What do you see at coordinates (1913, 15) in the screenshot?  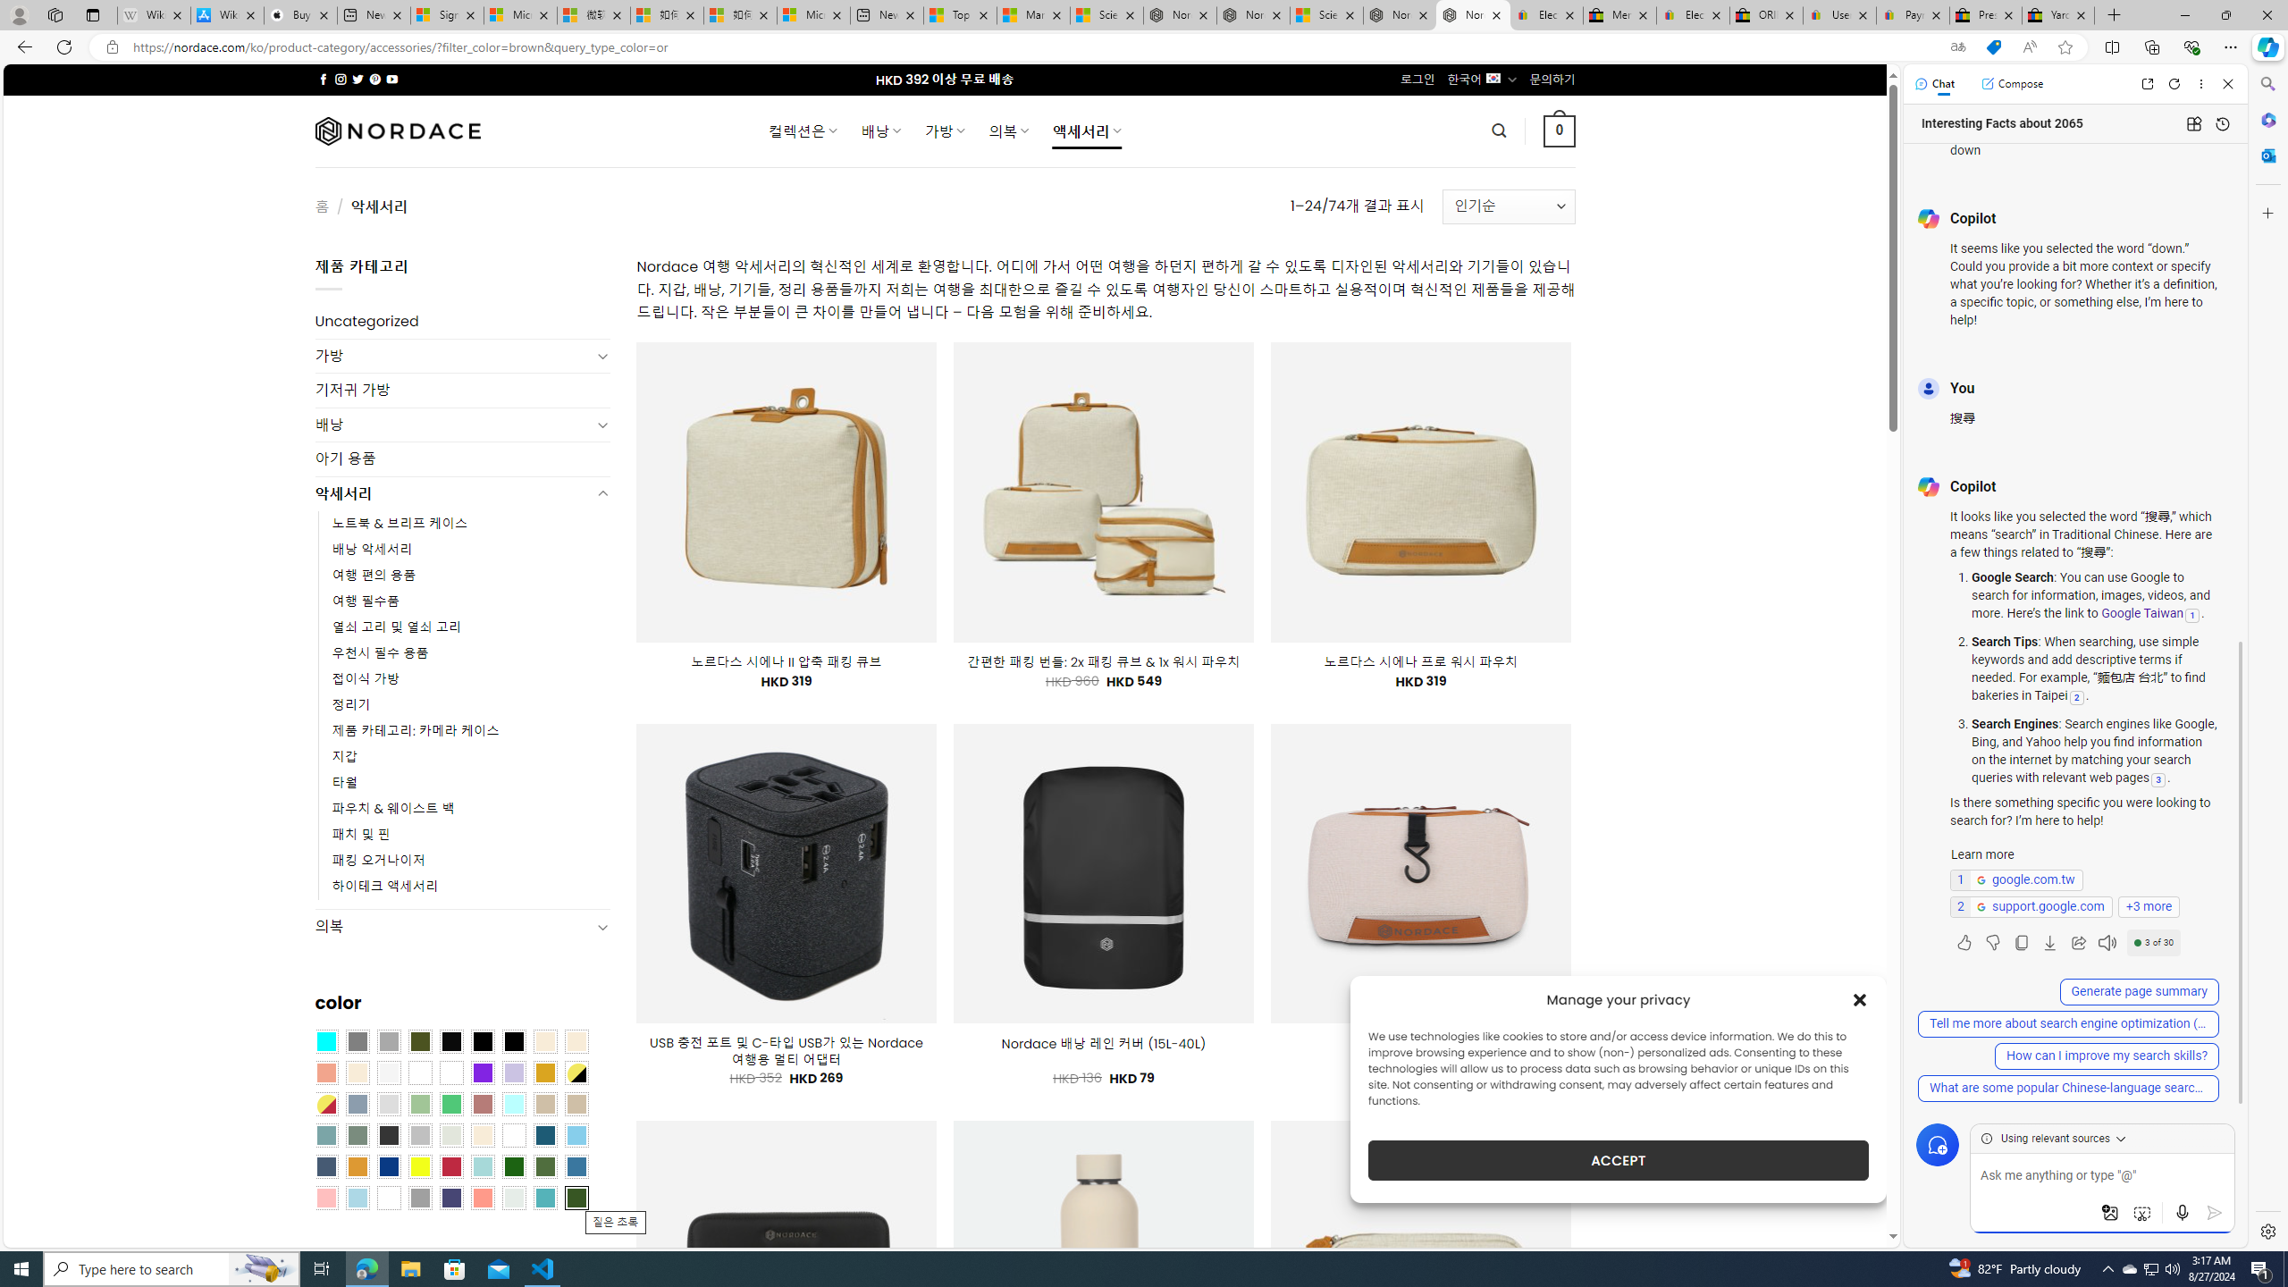 I see `Payments Terms of Use | eBay.com` at bounding box center [1913, 15].